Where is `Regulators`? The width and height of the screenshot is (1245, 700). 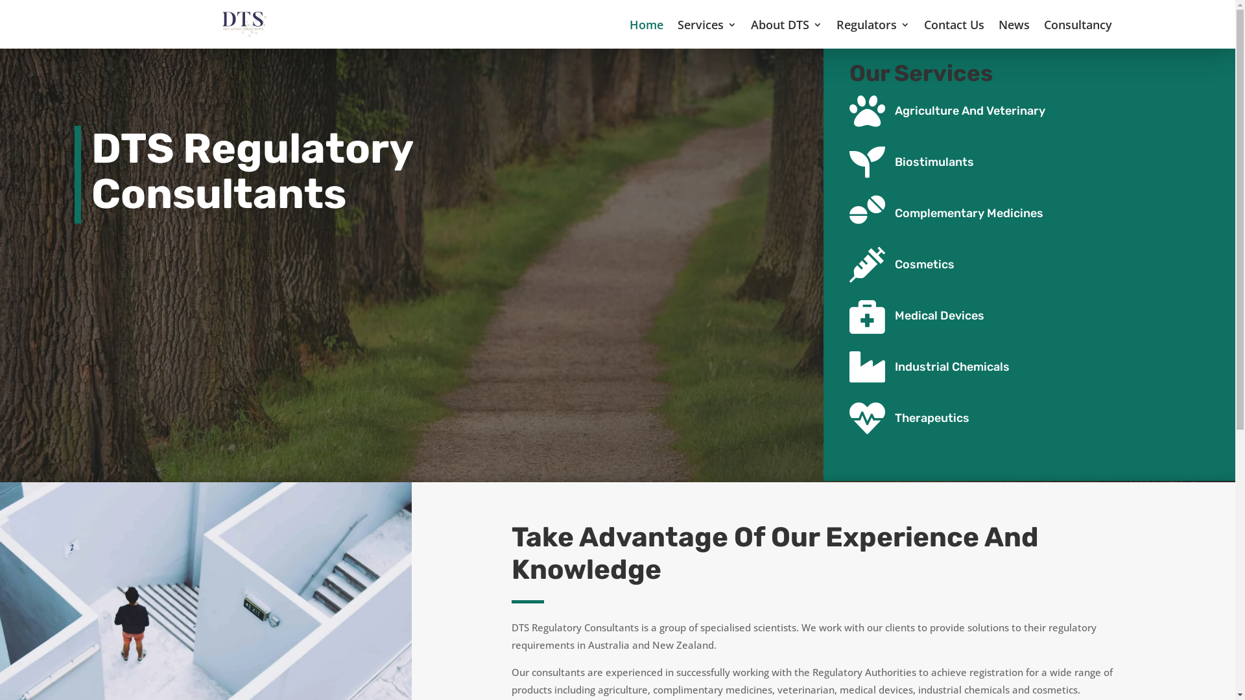
Regulators is located at coordinates (873, 25).